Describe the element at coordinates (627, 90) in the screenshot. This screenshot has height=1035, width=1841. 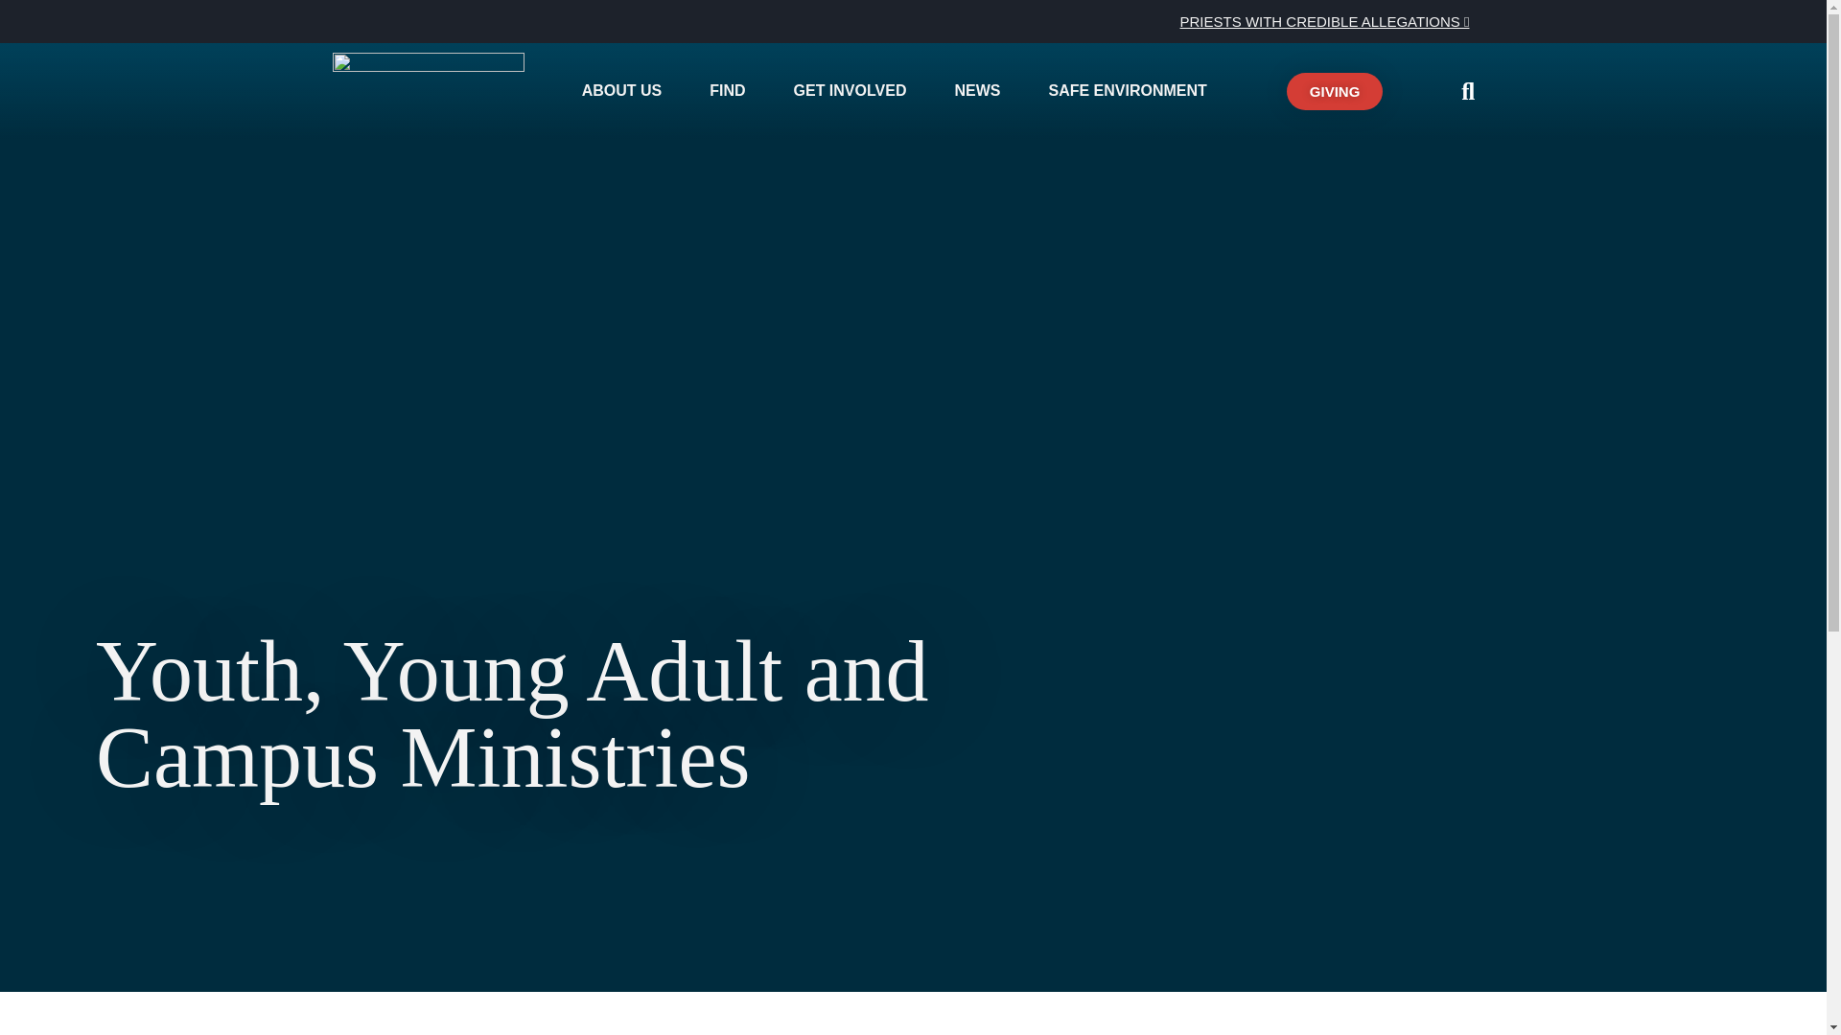
I see `ABOUT US` at that location.